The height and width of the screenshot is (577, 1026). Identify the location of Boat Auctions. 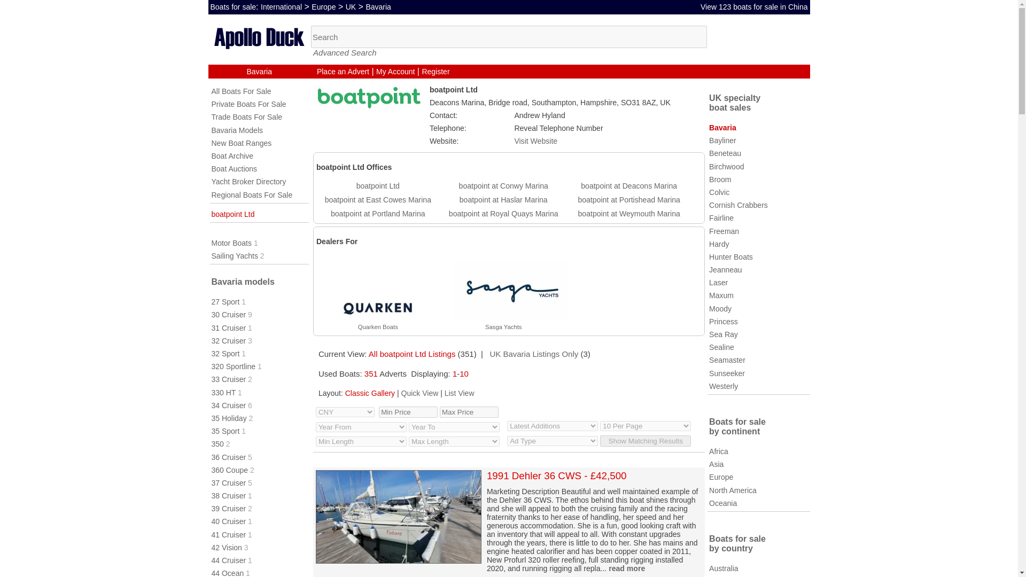
(234, 169).